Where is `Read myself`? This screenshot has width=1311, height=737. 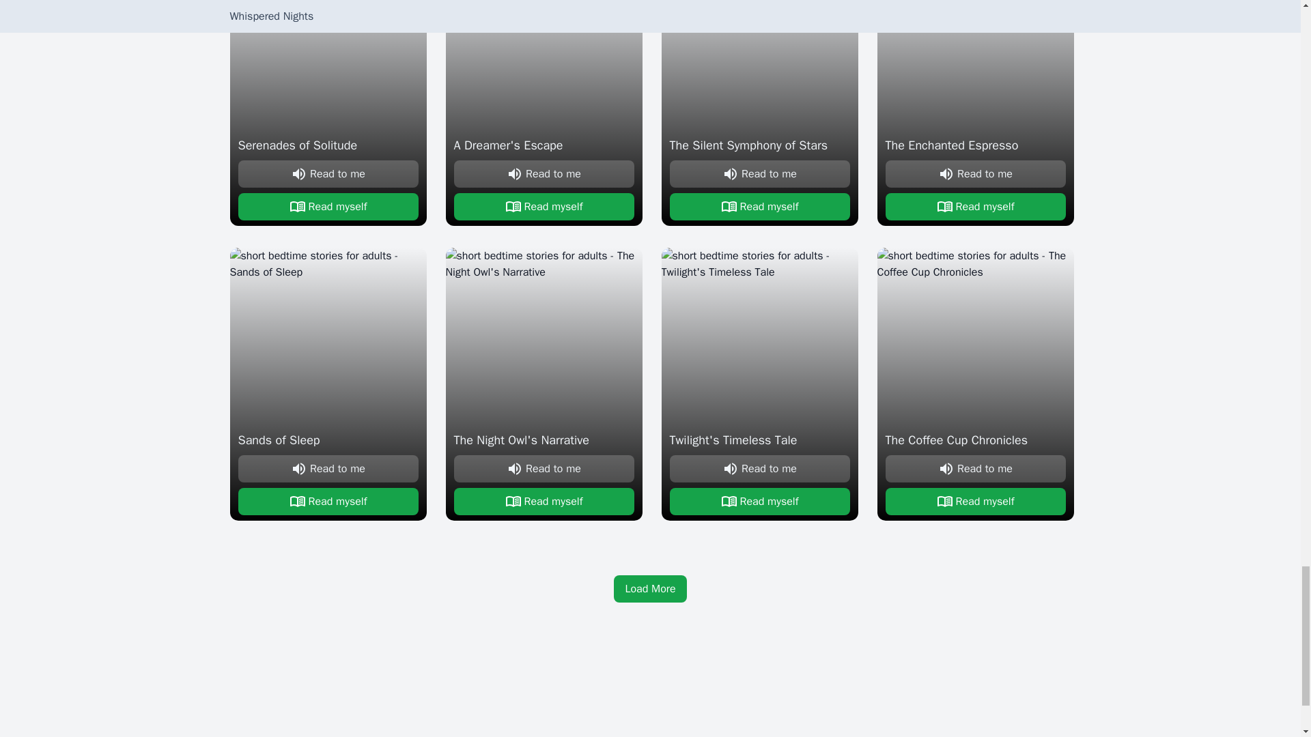 Read myself is located at coordinates (975, 206).